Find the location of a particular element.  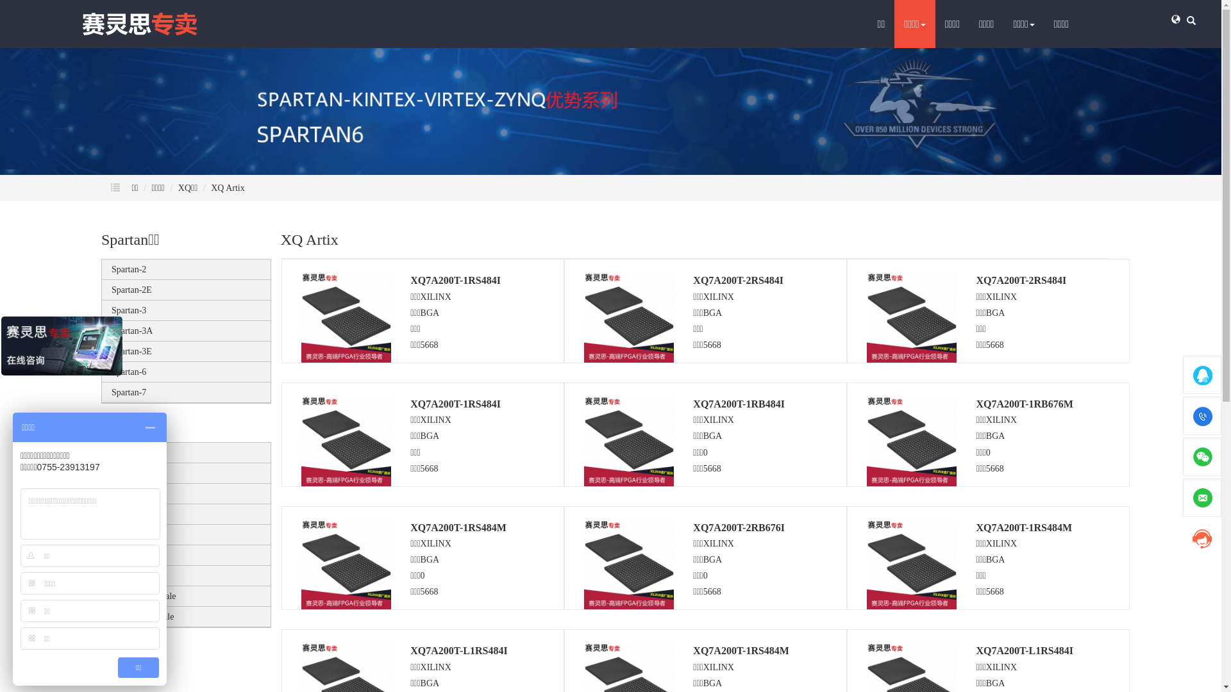

XQ Artix is located at coordinates (228, 188).